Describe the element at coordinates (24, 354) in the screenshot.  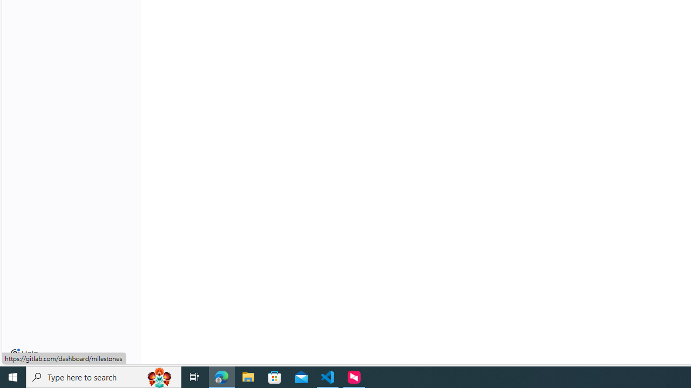
I see `Help` at that location.